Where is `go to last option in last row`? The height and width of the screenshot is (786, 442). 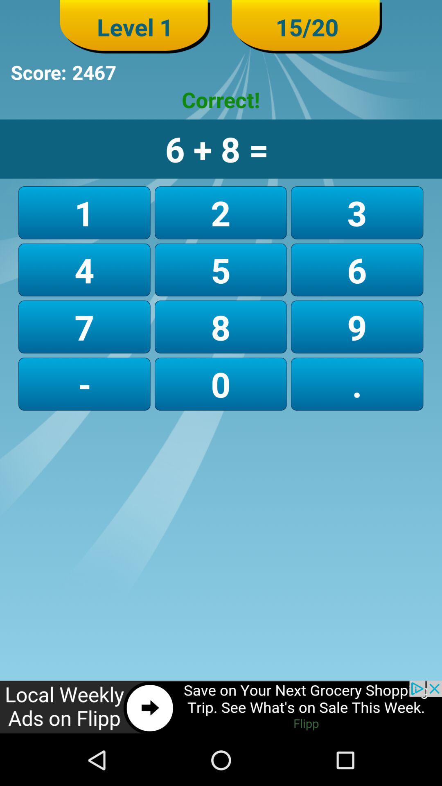 go to last option in last row is located at coordinates (357, 384).